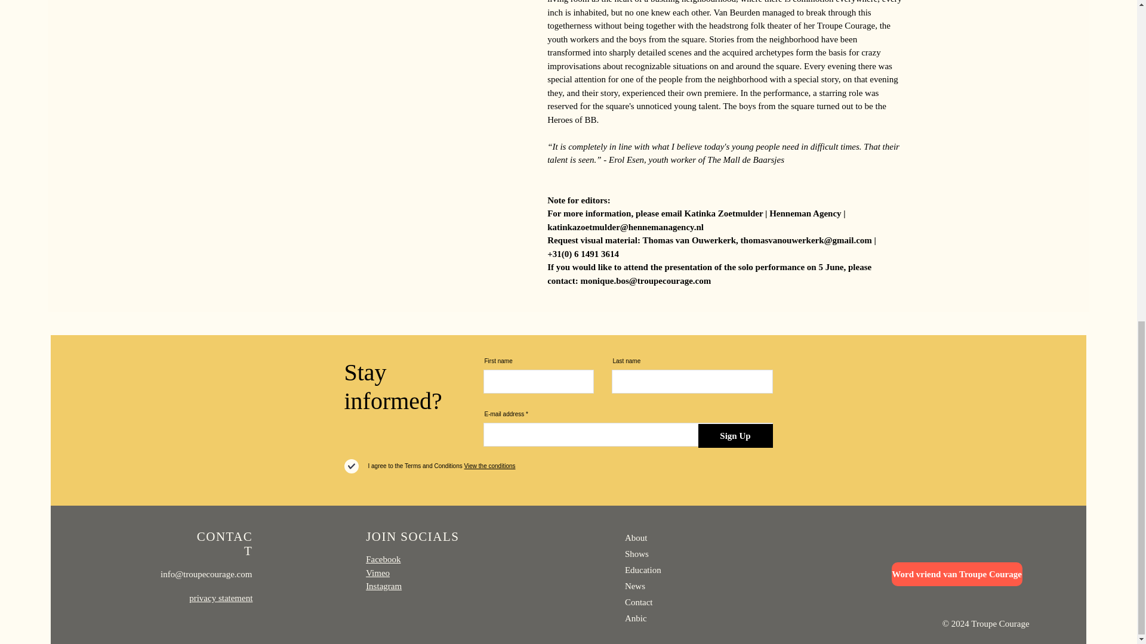 The image size is (1146, 644). What do you see at coordinates (642, 570) in the screenshot?
I see `Education` at bounding box center [642, 570].